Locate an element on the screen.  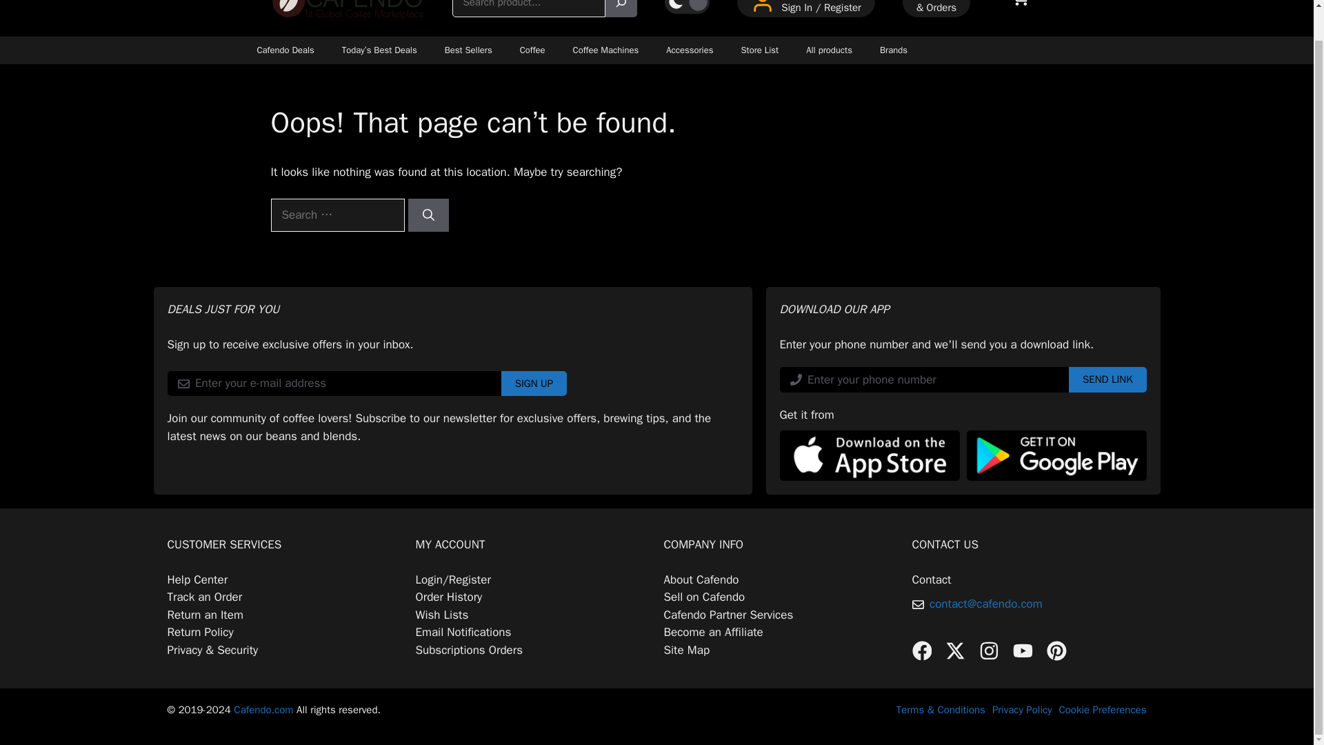
Accessories is located at coordinates (690, 50).